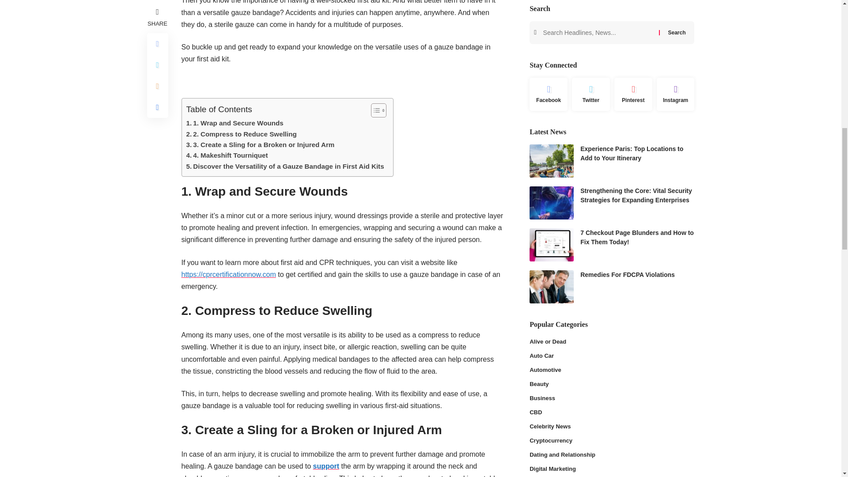 This screenshot has width=848, height=477. I want to click on 2. Compress to Reduce Swelling, so click(242, 134).